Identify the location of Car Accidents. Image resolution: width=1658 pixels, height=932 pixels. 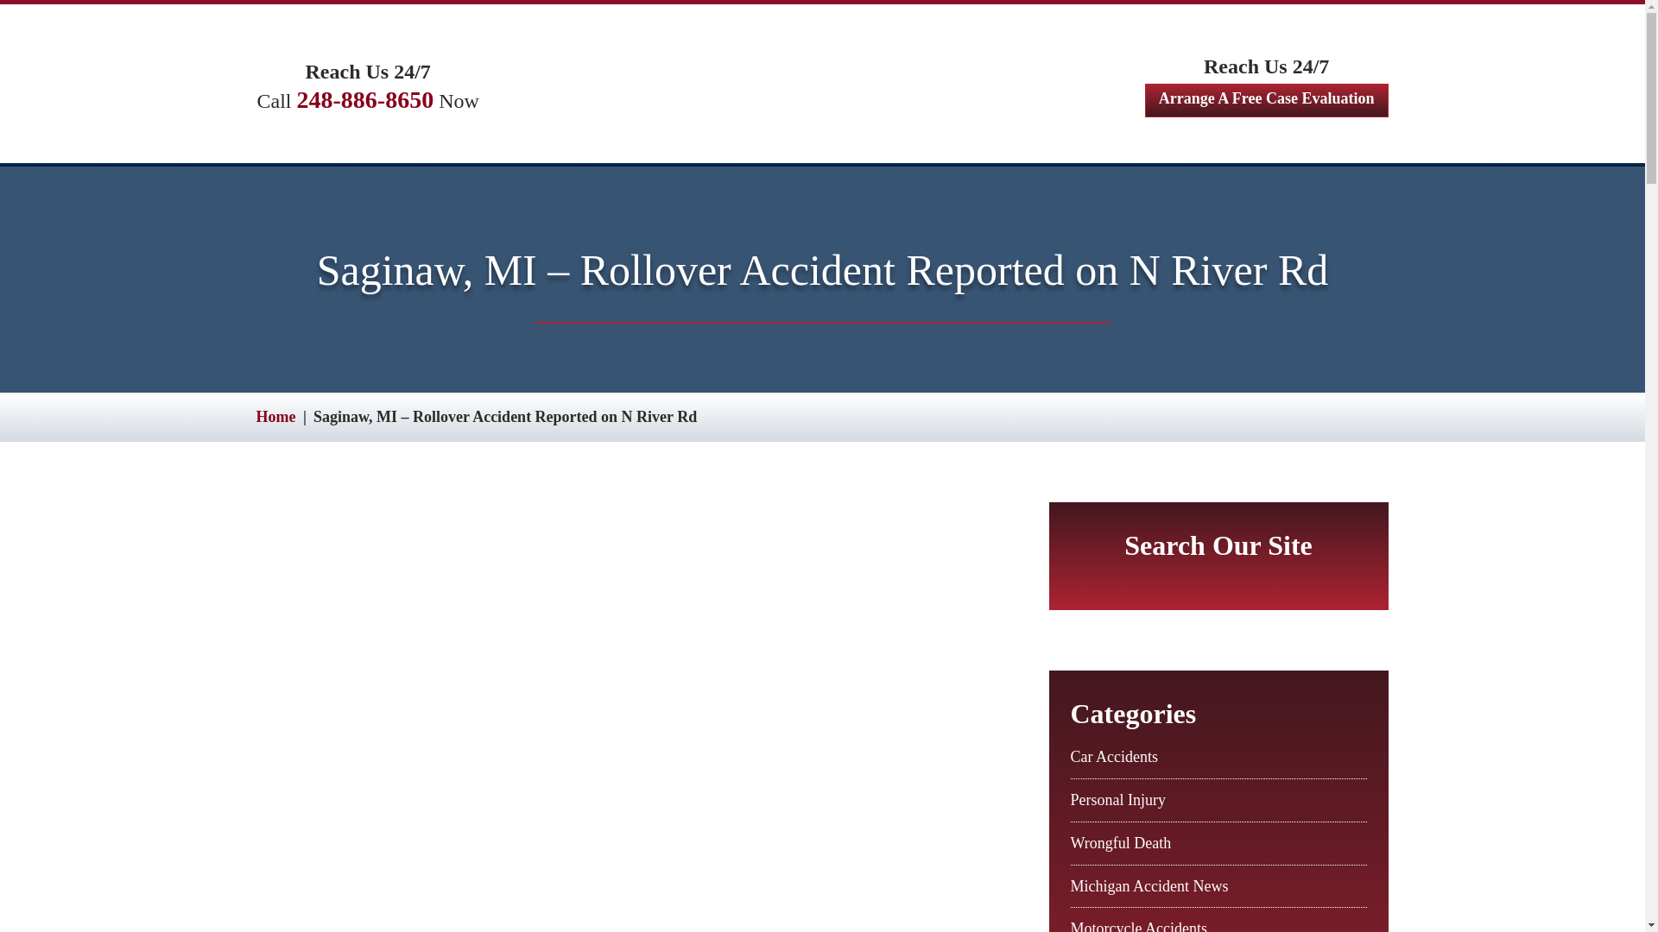
(1114, 756).